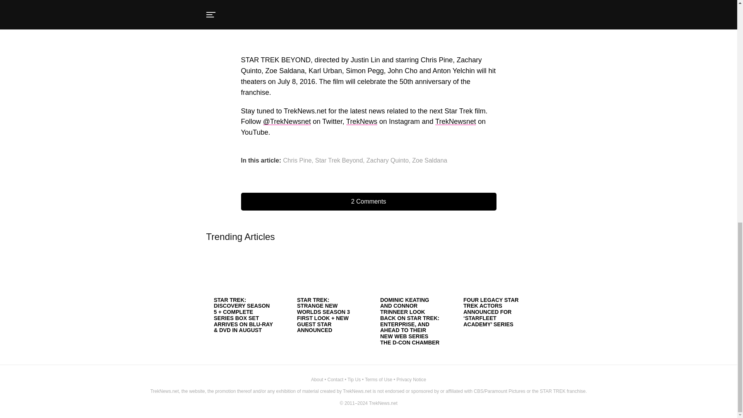  What do you see at coordinates (317, 380) in the screenshot?
I see `About` at bounding box center [317, 380].